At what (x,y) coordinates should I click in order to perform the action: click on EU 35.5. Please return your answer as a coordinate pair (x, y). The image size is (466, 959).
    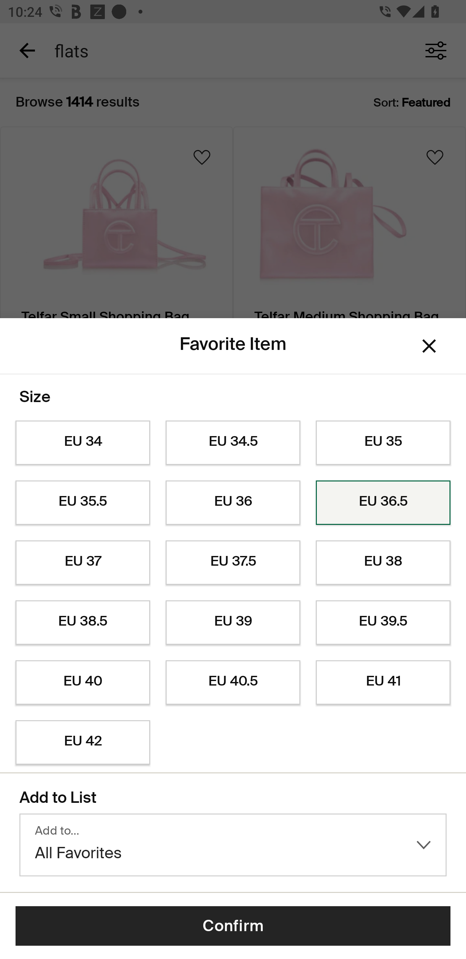
    Looking at the image, I should click on (83, 503).